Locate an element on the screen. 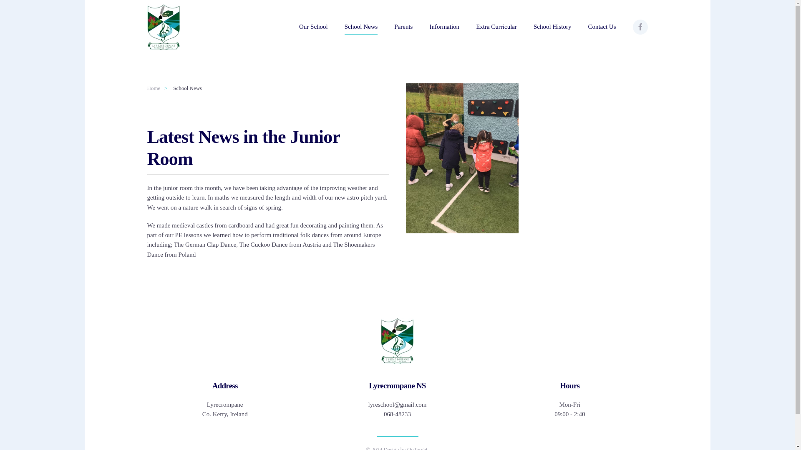  School History is located at coordinates (552, 27).